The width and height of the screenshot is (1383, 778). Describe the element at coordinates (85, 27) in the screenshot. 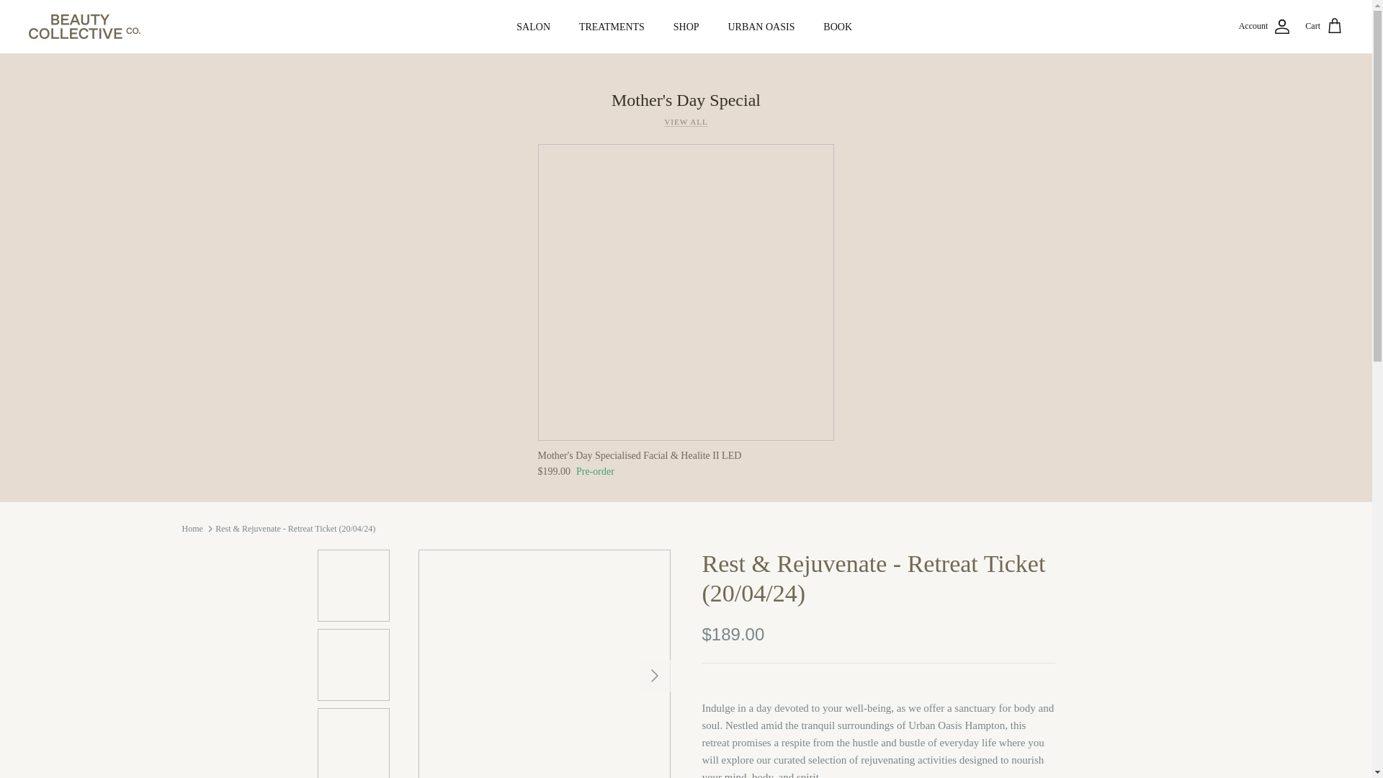

I see `Beauty Collective Co.` at that location.